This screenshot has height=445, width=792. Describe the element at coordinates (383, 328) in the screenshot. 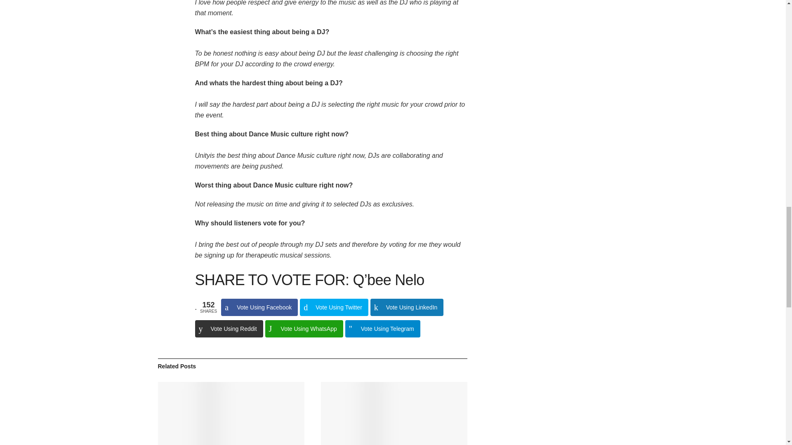

I see `Share on Vote Using Telegram` at that location.